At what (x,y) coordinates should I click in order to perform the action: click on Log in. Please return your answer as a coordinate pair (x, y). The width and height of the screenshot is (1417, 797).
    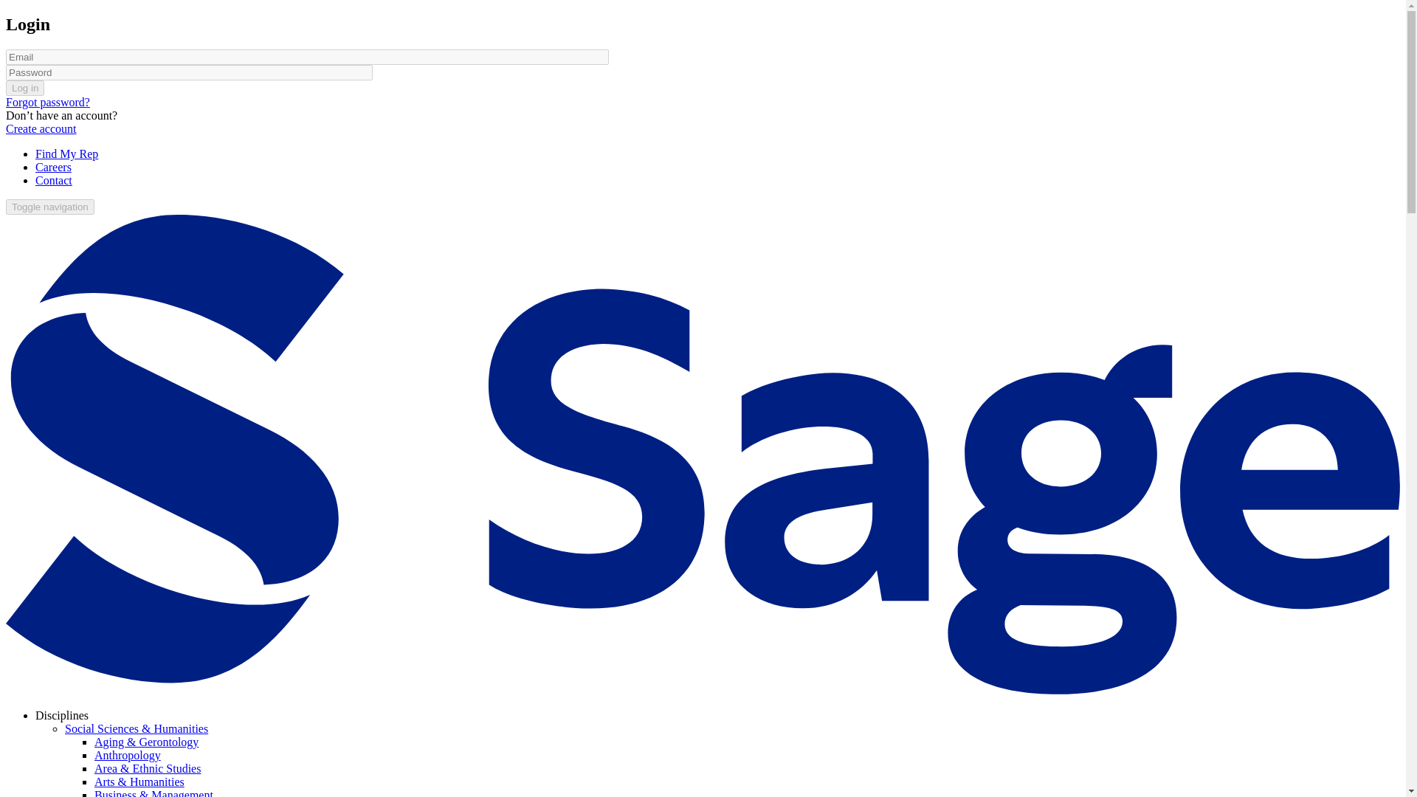
    Looking at the image, I should click on (24, 88).